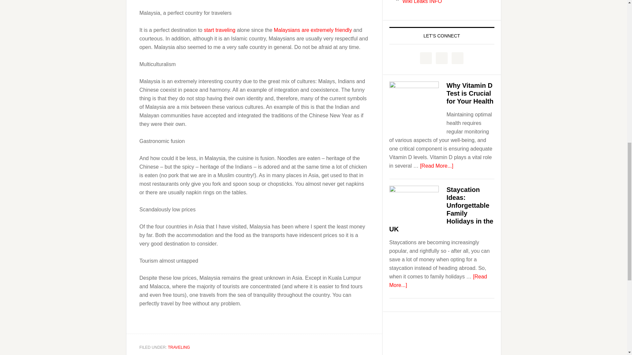 The width and height of the screenshot is (632, 355). What do you see at coordinates (422, 2) in the screenshot?
I see `Wiki Leaks INFO` at bounding box center [422, 2].